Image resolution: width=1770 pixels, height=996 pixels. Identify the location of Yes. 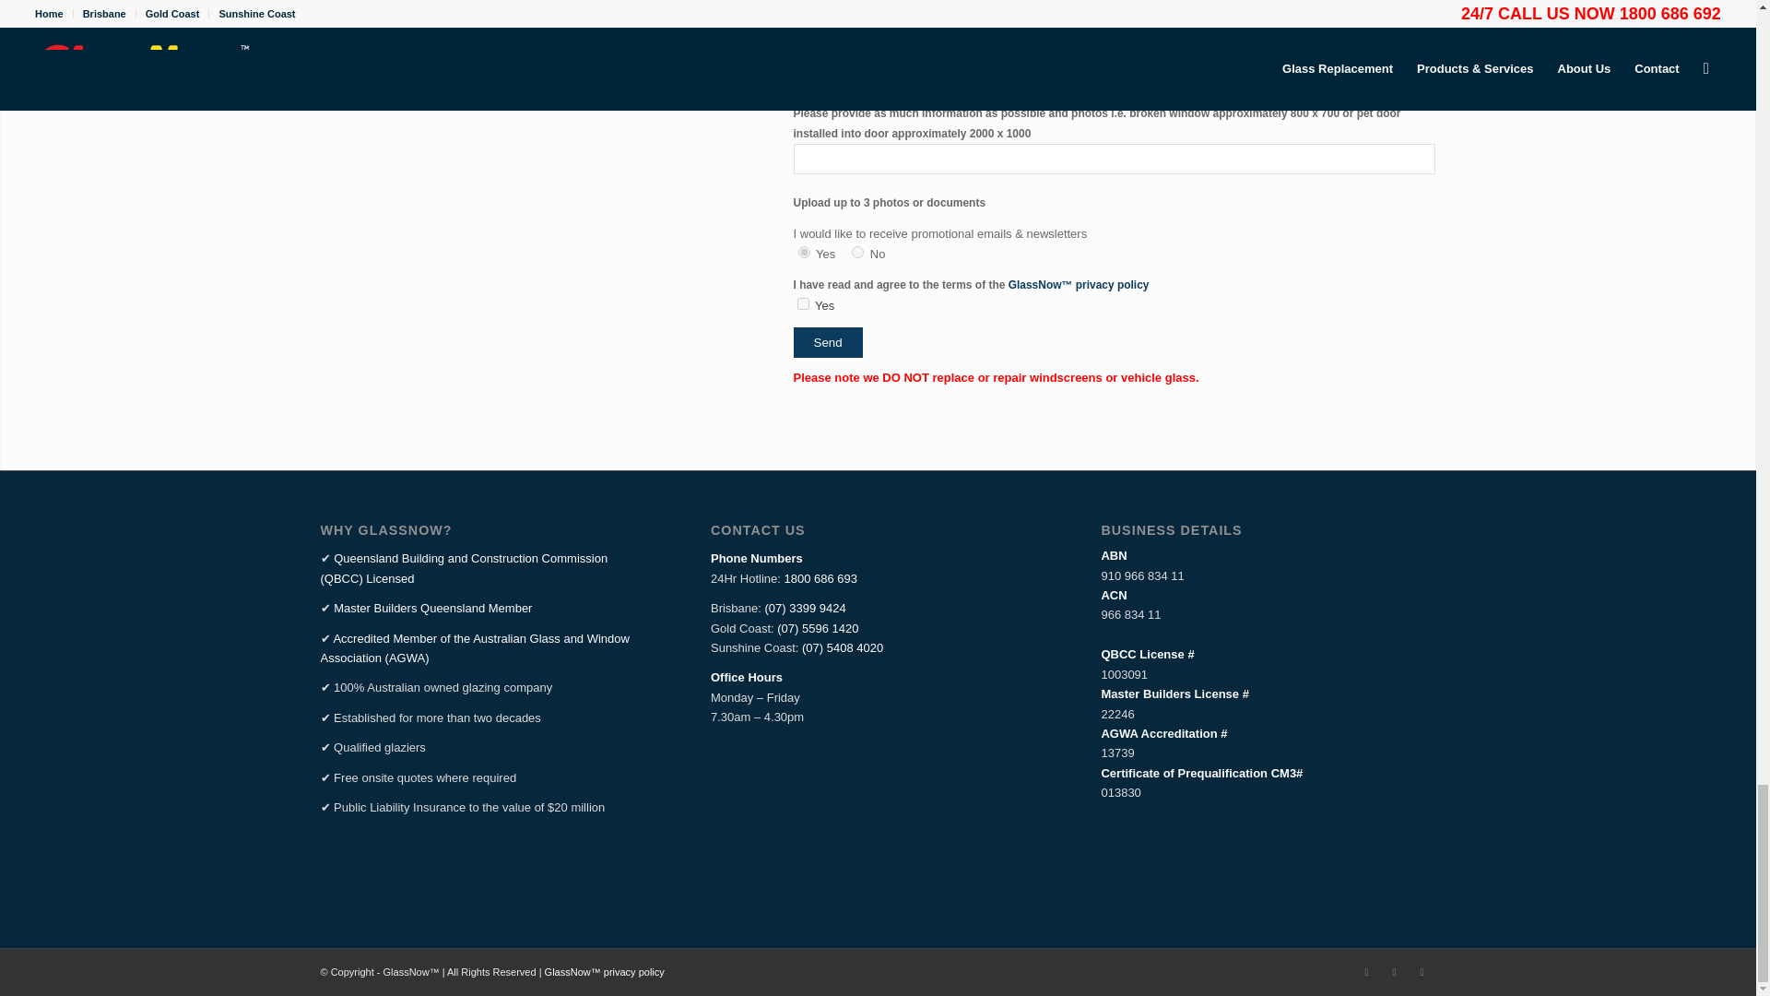
(803, 302).